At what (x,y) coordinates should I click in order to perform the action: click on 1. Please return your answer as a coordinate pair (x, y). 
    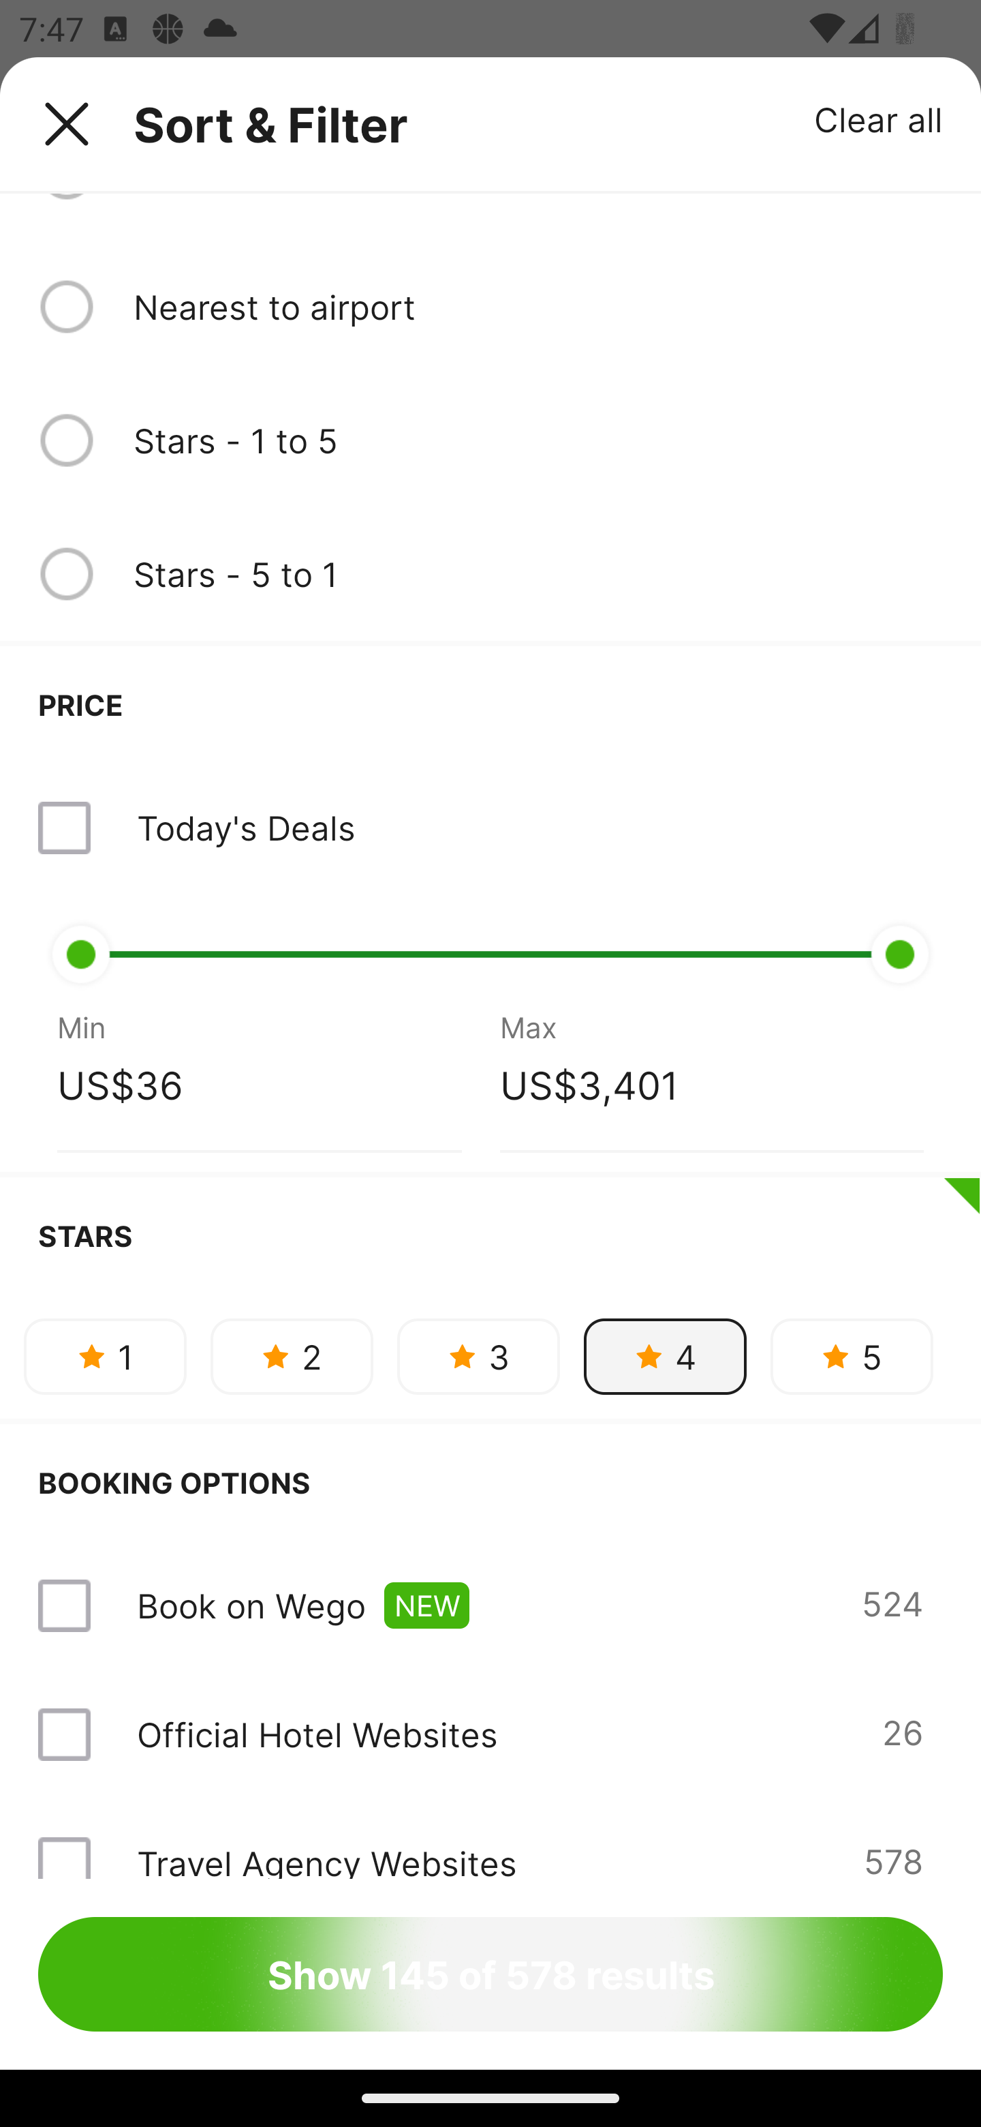
    Looking at the image, I should click on (105, 1357).